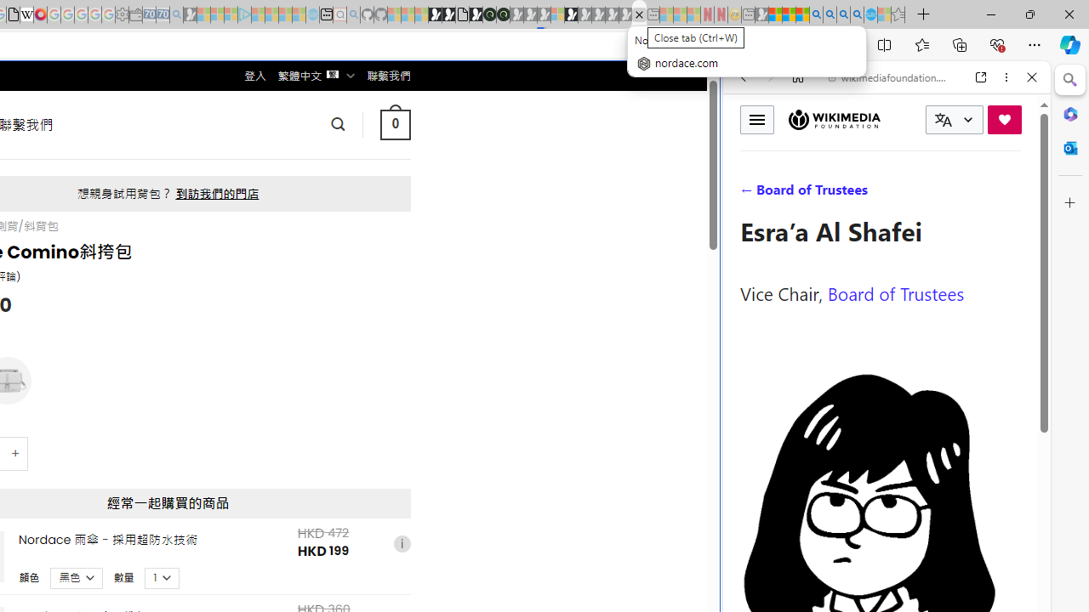 Image resolution: width=1089 pixels, height=612 pixels. I want to click on Frequently visited, so click(356, 226).